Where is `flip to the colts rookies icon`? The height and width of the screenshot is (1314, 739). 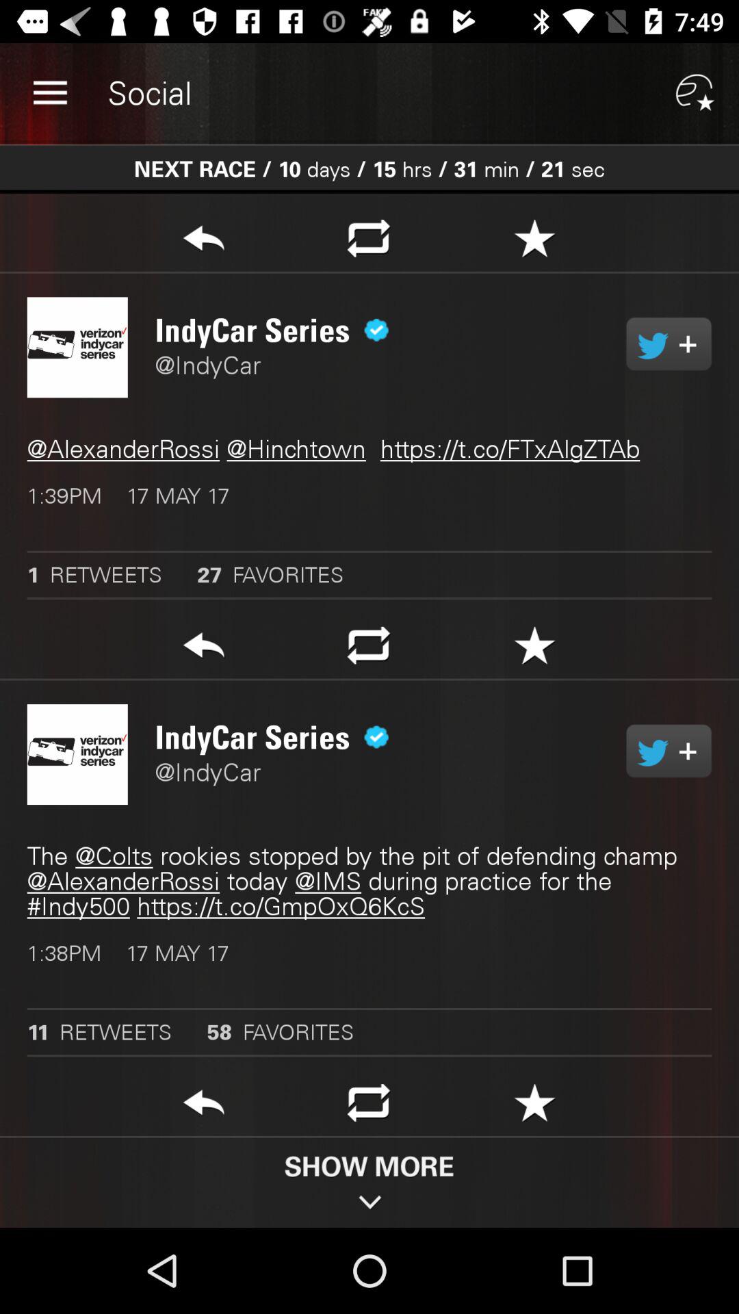
flip to the colts rookies icon is located at coordinates (369, 881).